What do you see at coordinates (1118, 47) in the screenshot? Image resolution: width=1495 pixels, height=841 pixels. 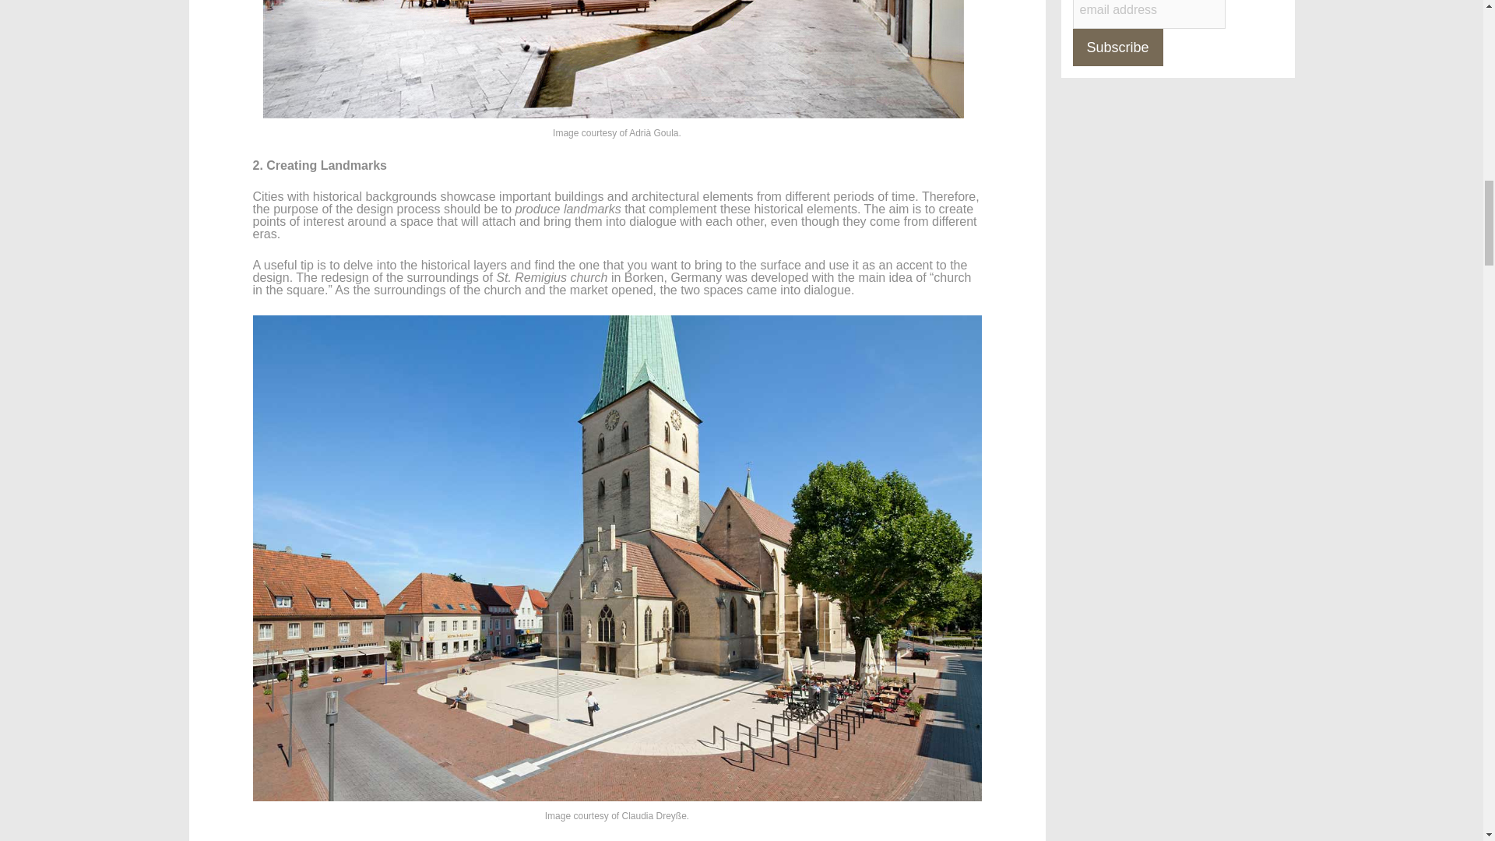 I see `Subscribe` at bounding box center [1118, 47].